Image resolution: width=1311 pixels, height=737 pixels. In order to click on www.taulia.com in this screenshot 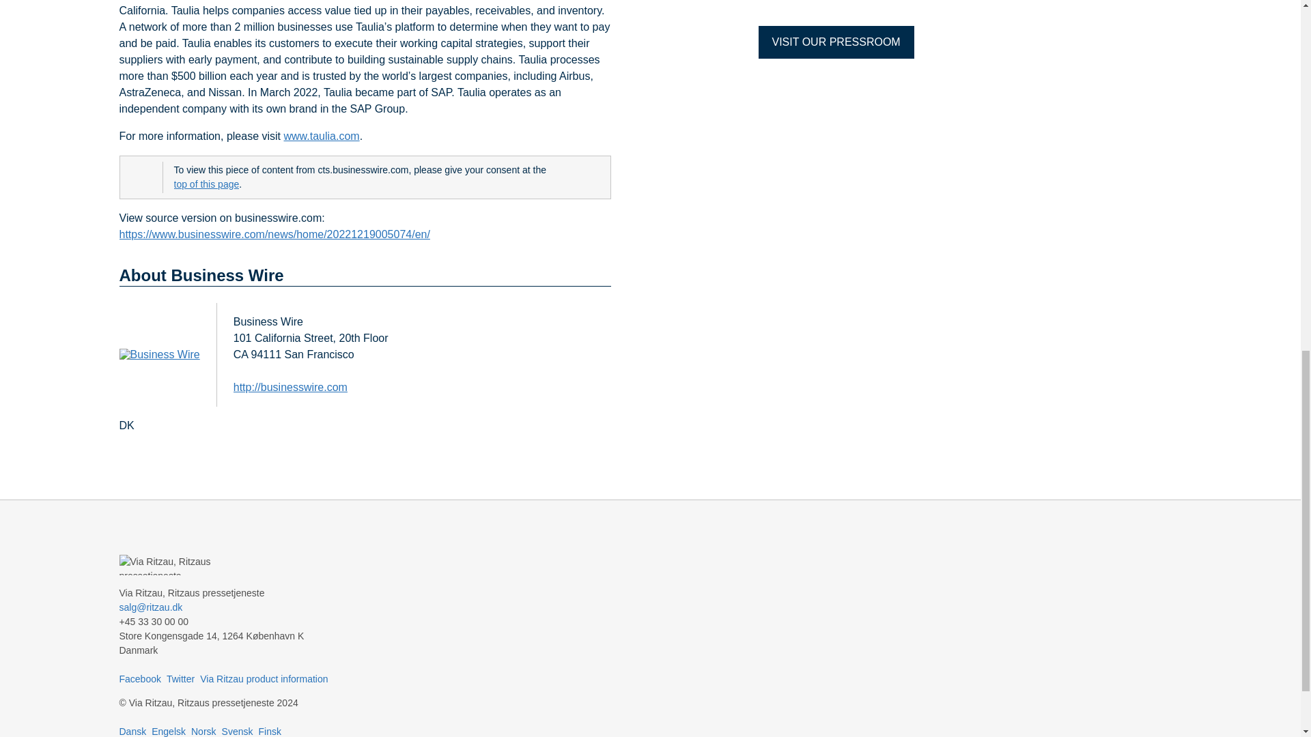, I will do `click(321, 136)`.